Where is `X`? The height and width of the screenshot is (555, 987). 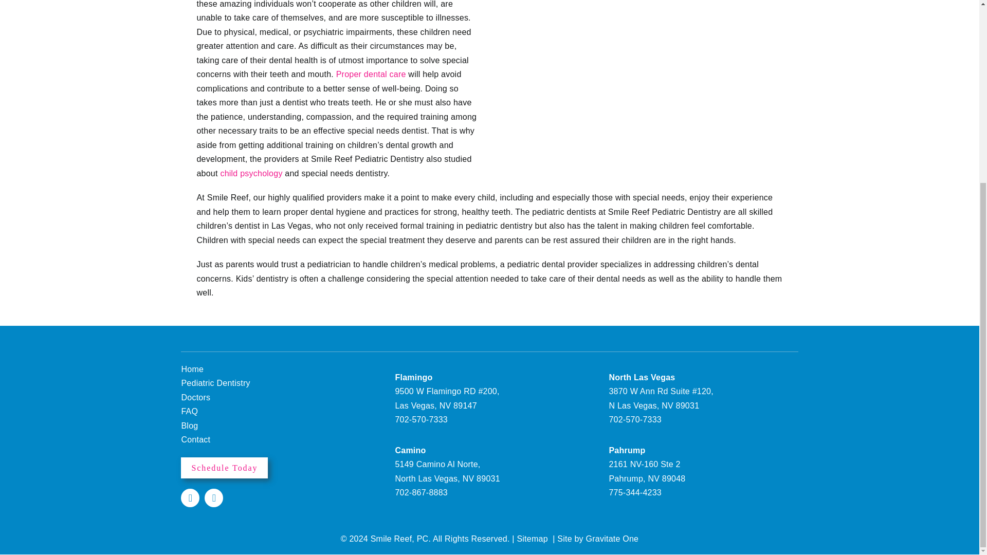 X is located at coordinates (213, 498).